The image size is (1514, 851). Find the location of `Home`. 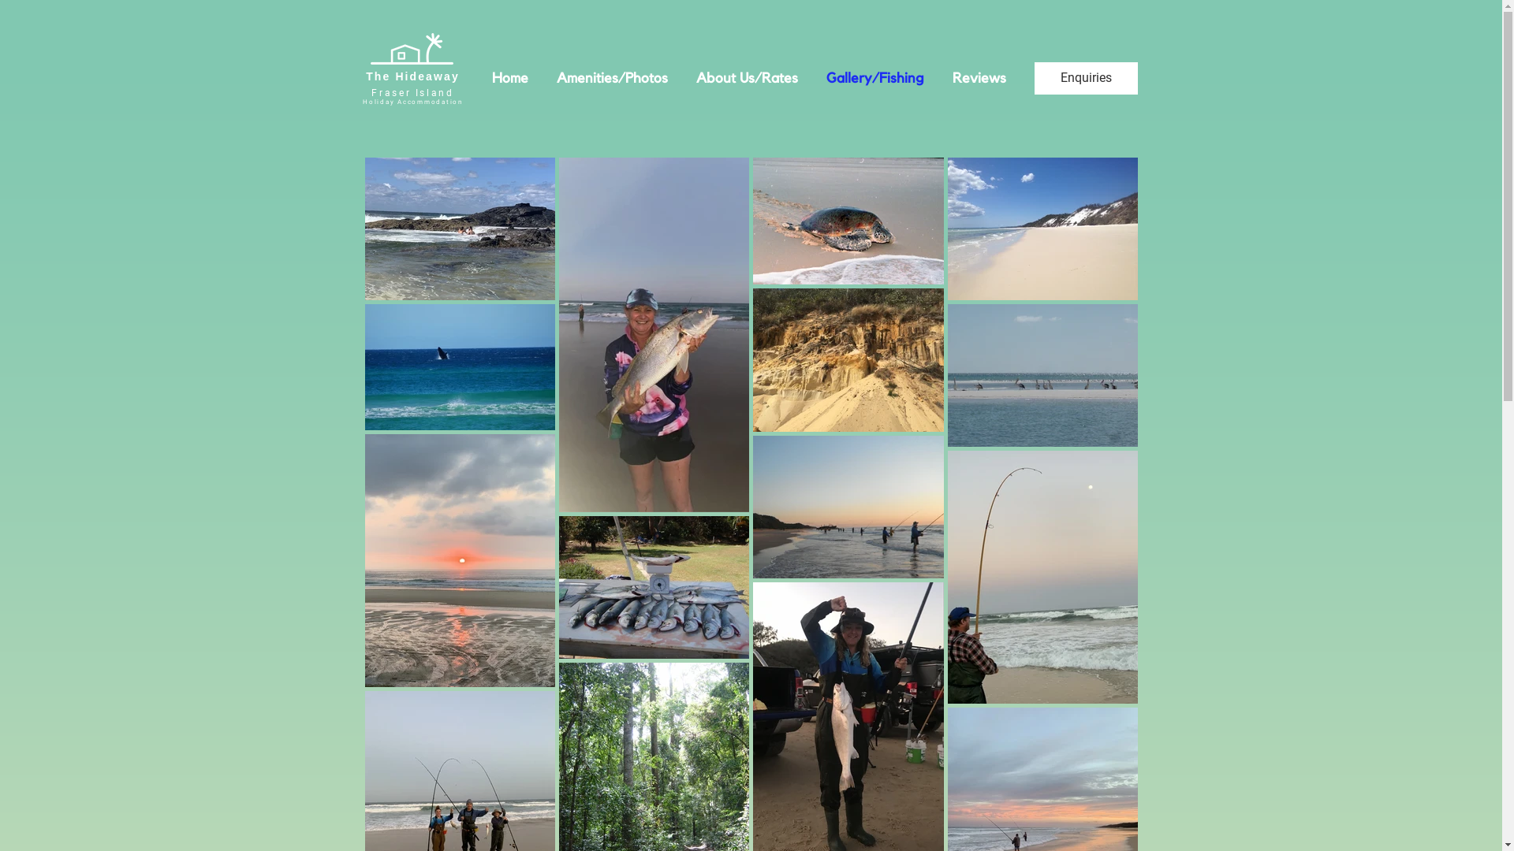

Home is located at coordinates (512, 79).